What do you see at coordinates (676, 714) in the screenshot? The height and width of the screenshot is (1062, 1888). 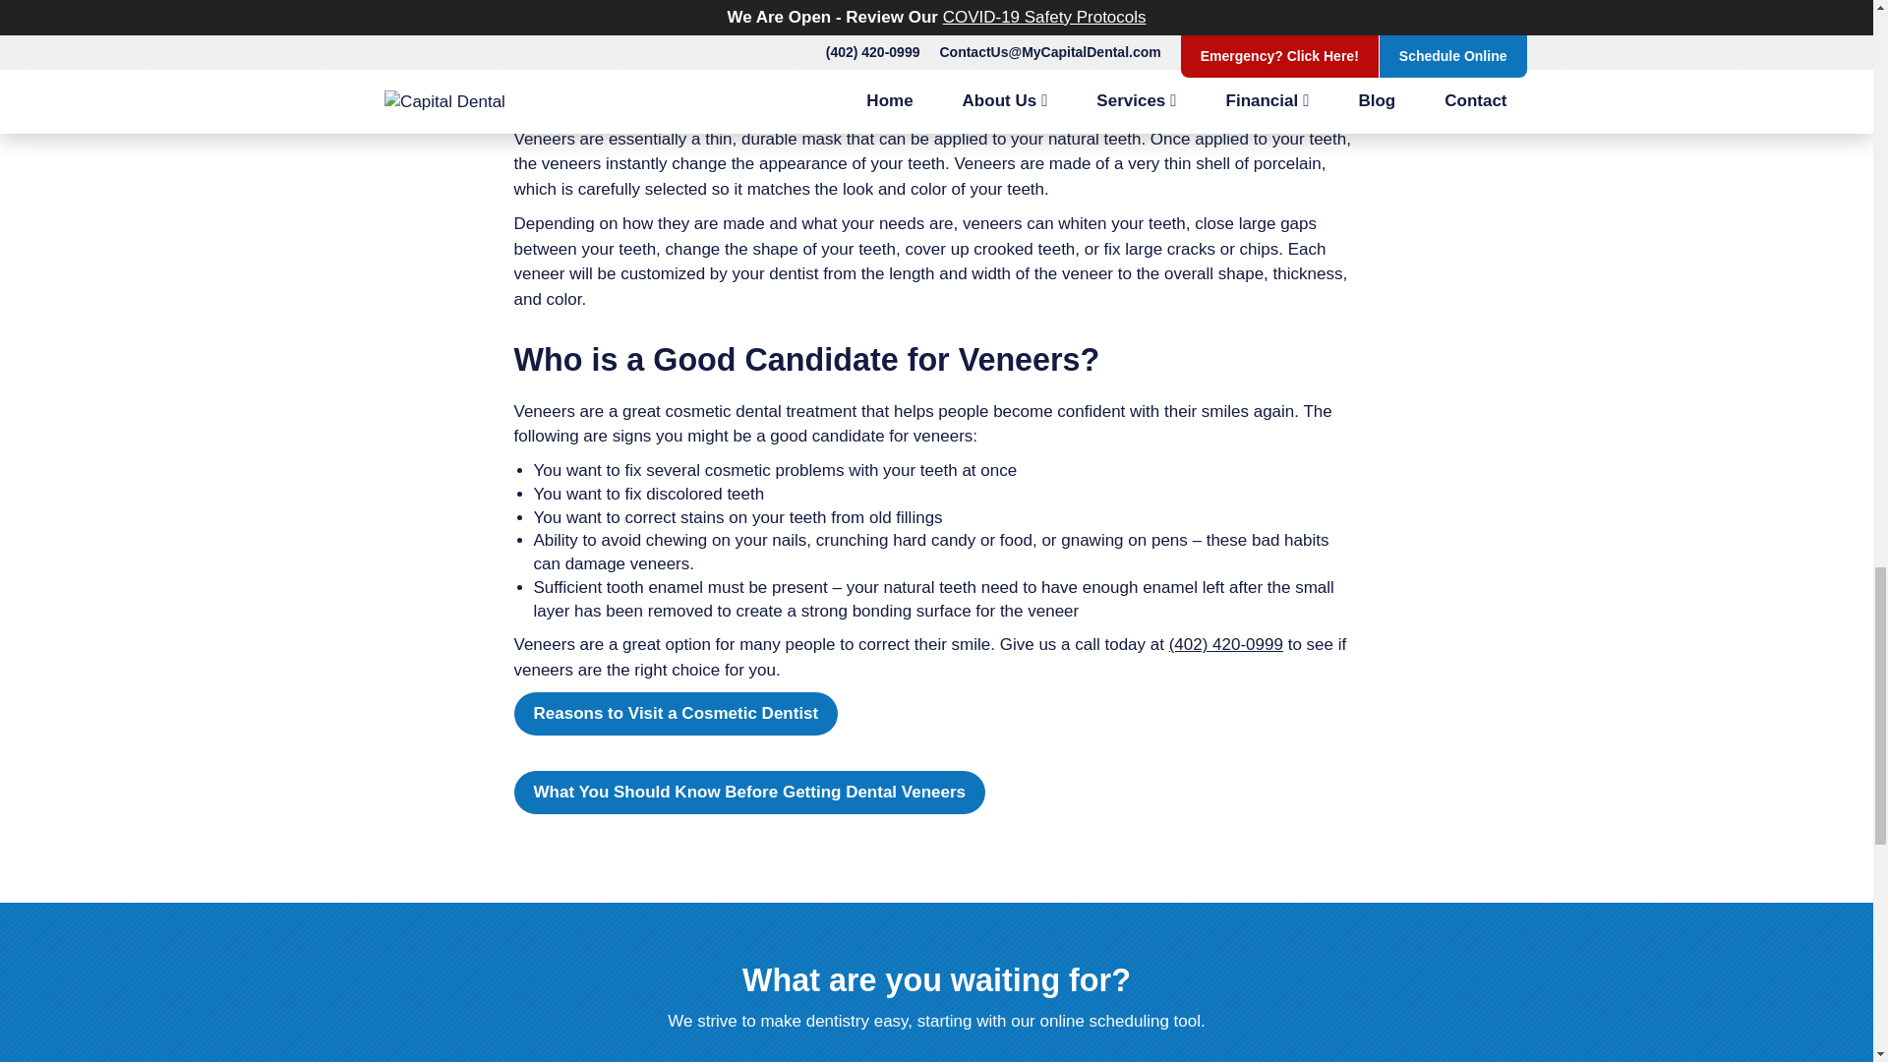 I see `Reasons to Visit a Cosmetic Dentist` at bounding box center [676, 714].